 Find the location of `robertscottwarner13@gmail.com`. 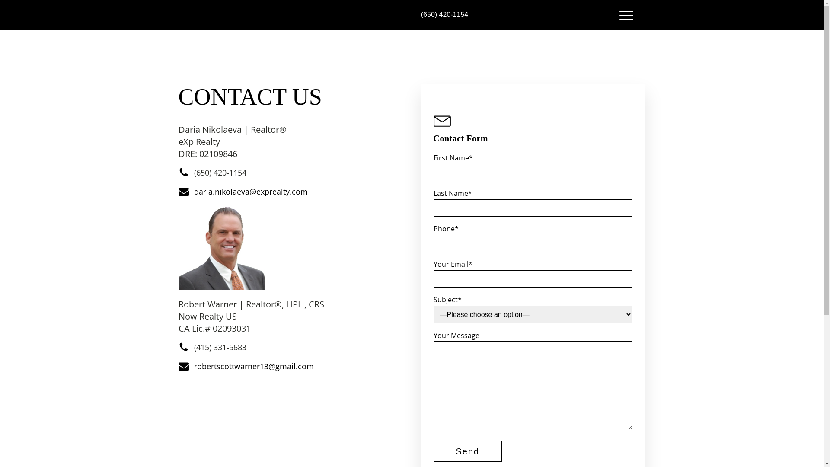

robertscottwarner13@gmail.com is located at coordinates (253, 367).